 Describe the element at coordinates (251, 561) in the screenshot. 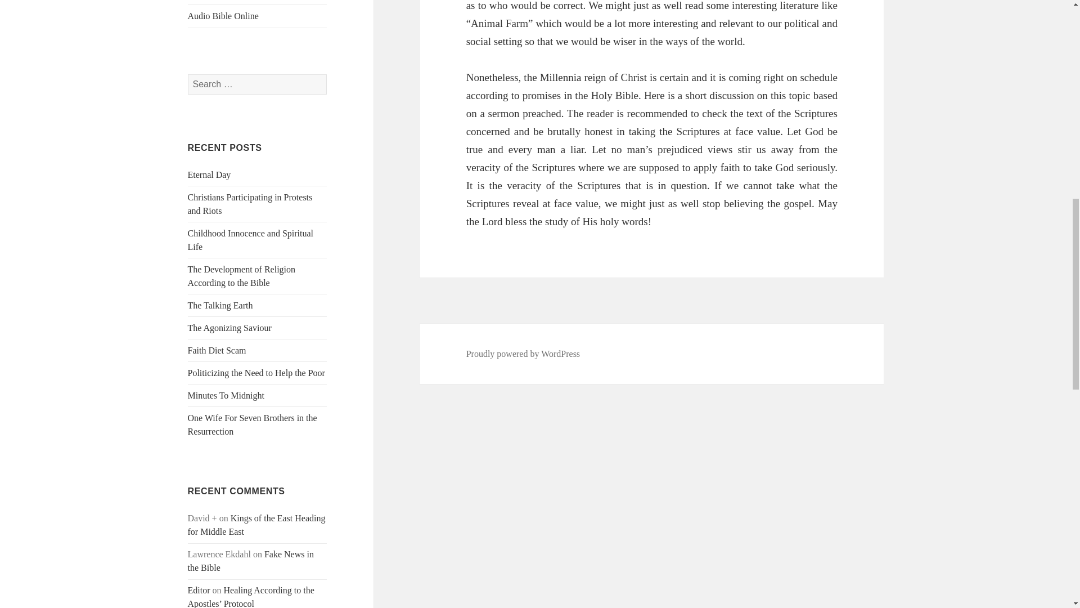

I see `Fake News in the Bible` at that location.